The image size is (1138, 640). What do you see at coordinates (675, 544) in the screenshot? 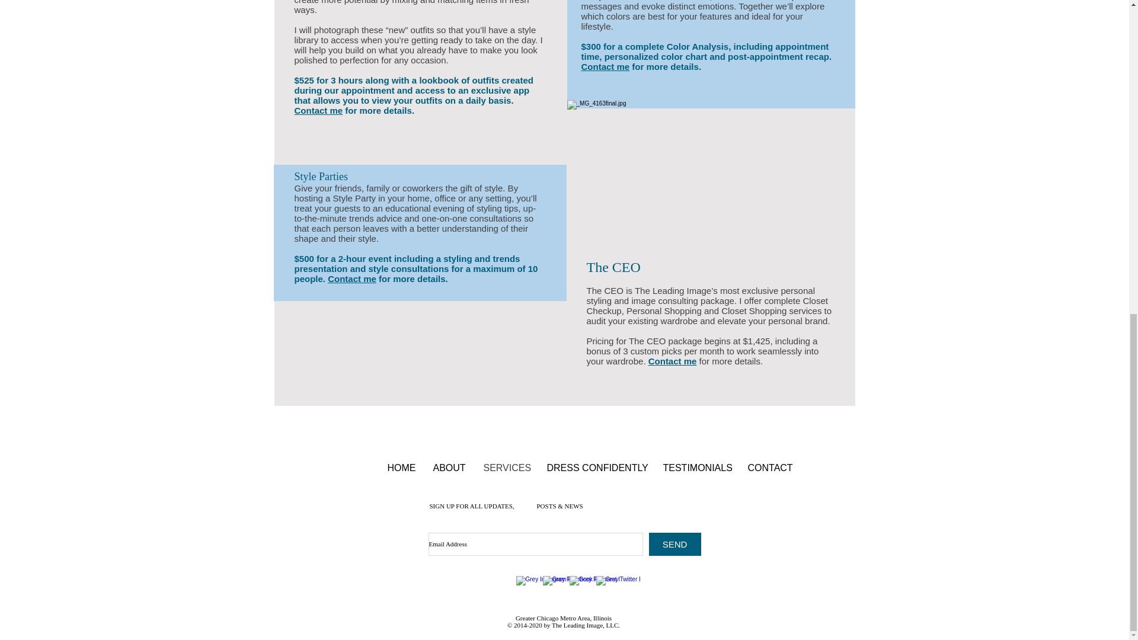
I see `SEND` at bounding box center [675, 544].